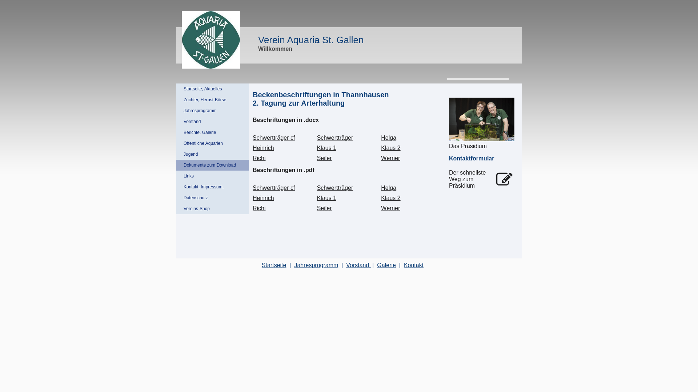 The height and width of the screenshot is (392, 698). Describe the element at coordinates (213, 209) in the screenshot. I see `Vereins-Shop` at that location.